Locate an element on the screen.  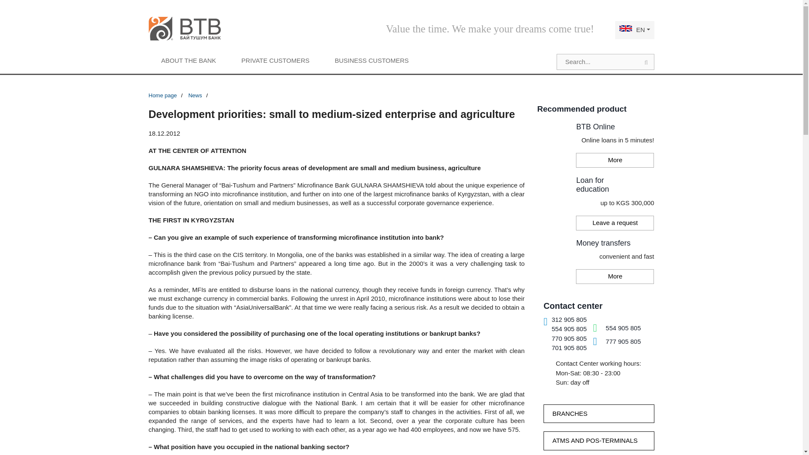
Branches is located at coordinates (599, 414).